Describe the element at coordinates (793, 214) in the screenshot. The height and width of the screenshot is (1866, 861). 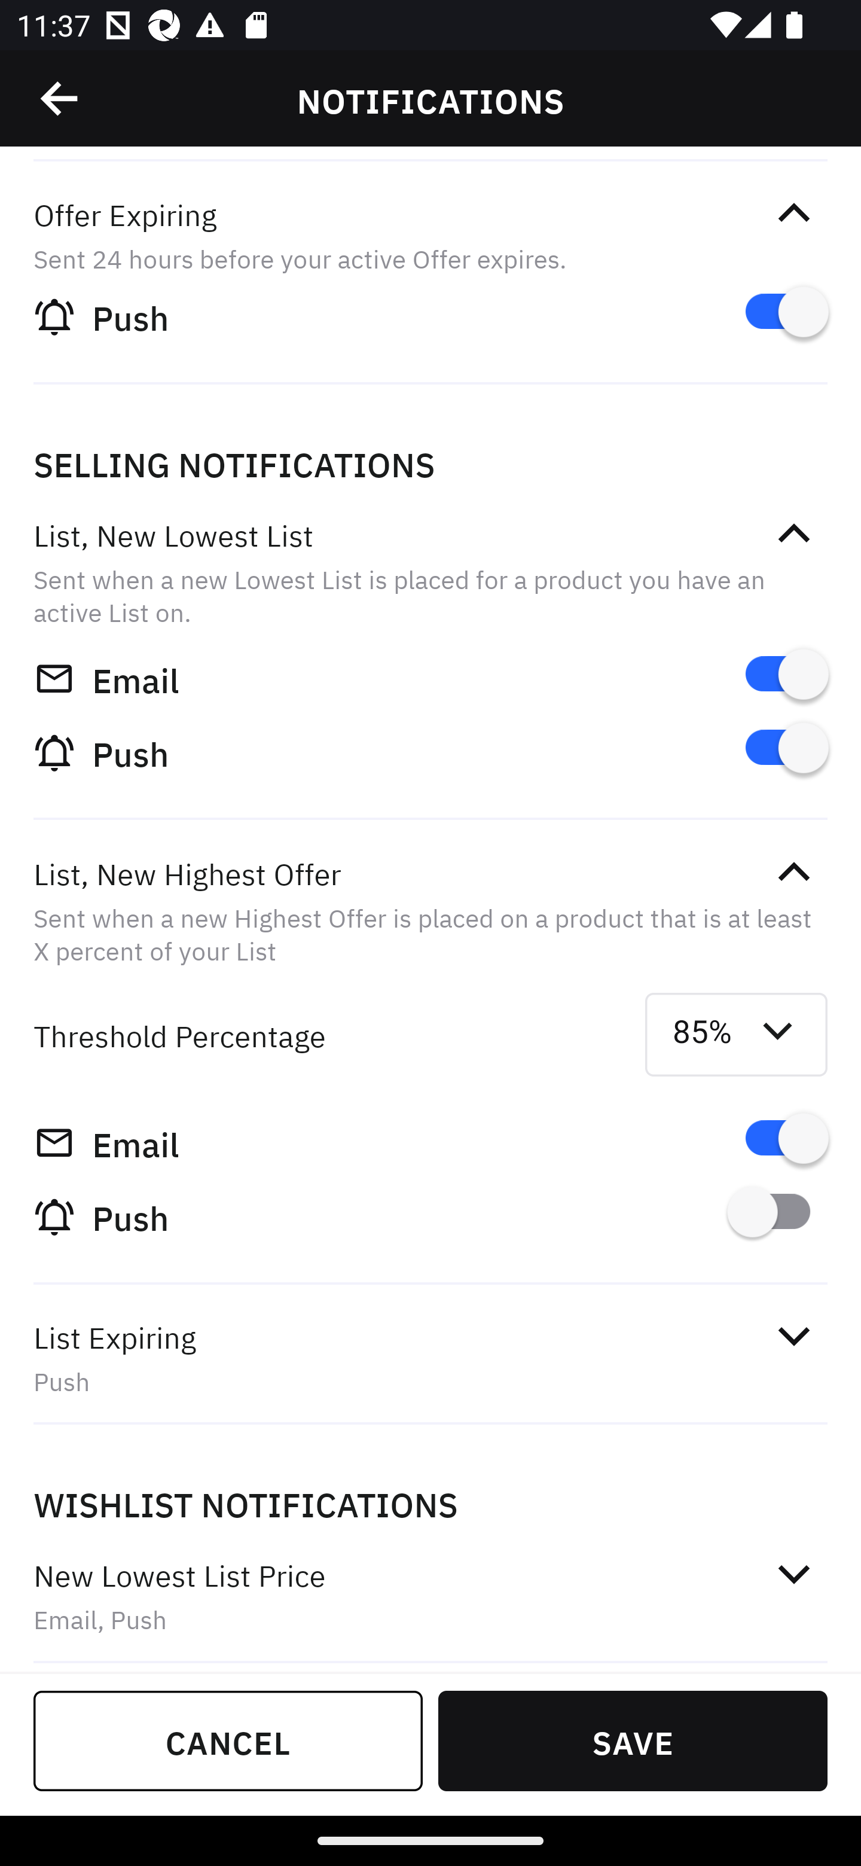
I see `` at that location.